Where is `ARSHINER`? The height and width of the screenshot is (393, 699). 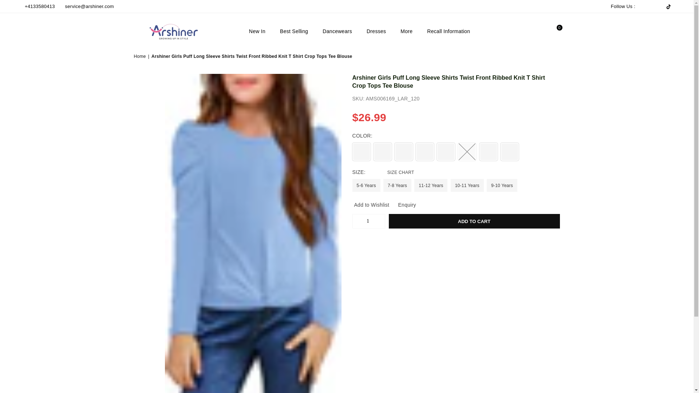
ARSHINER is located at coordinates (179, 31).